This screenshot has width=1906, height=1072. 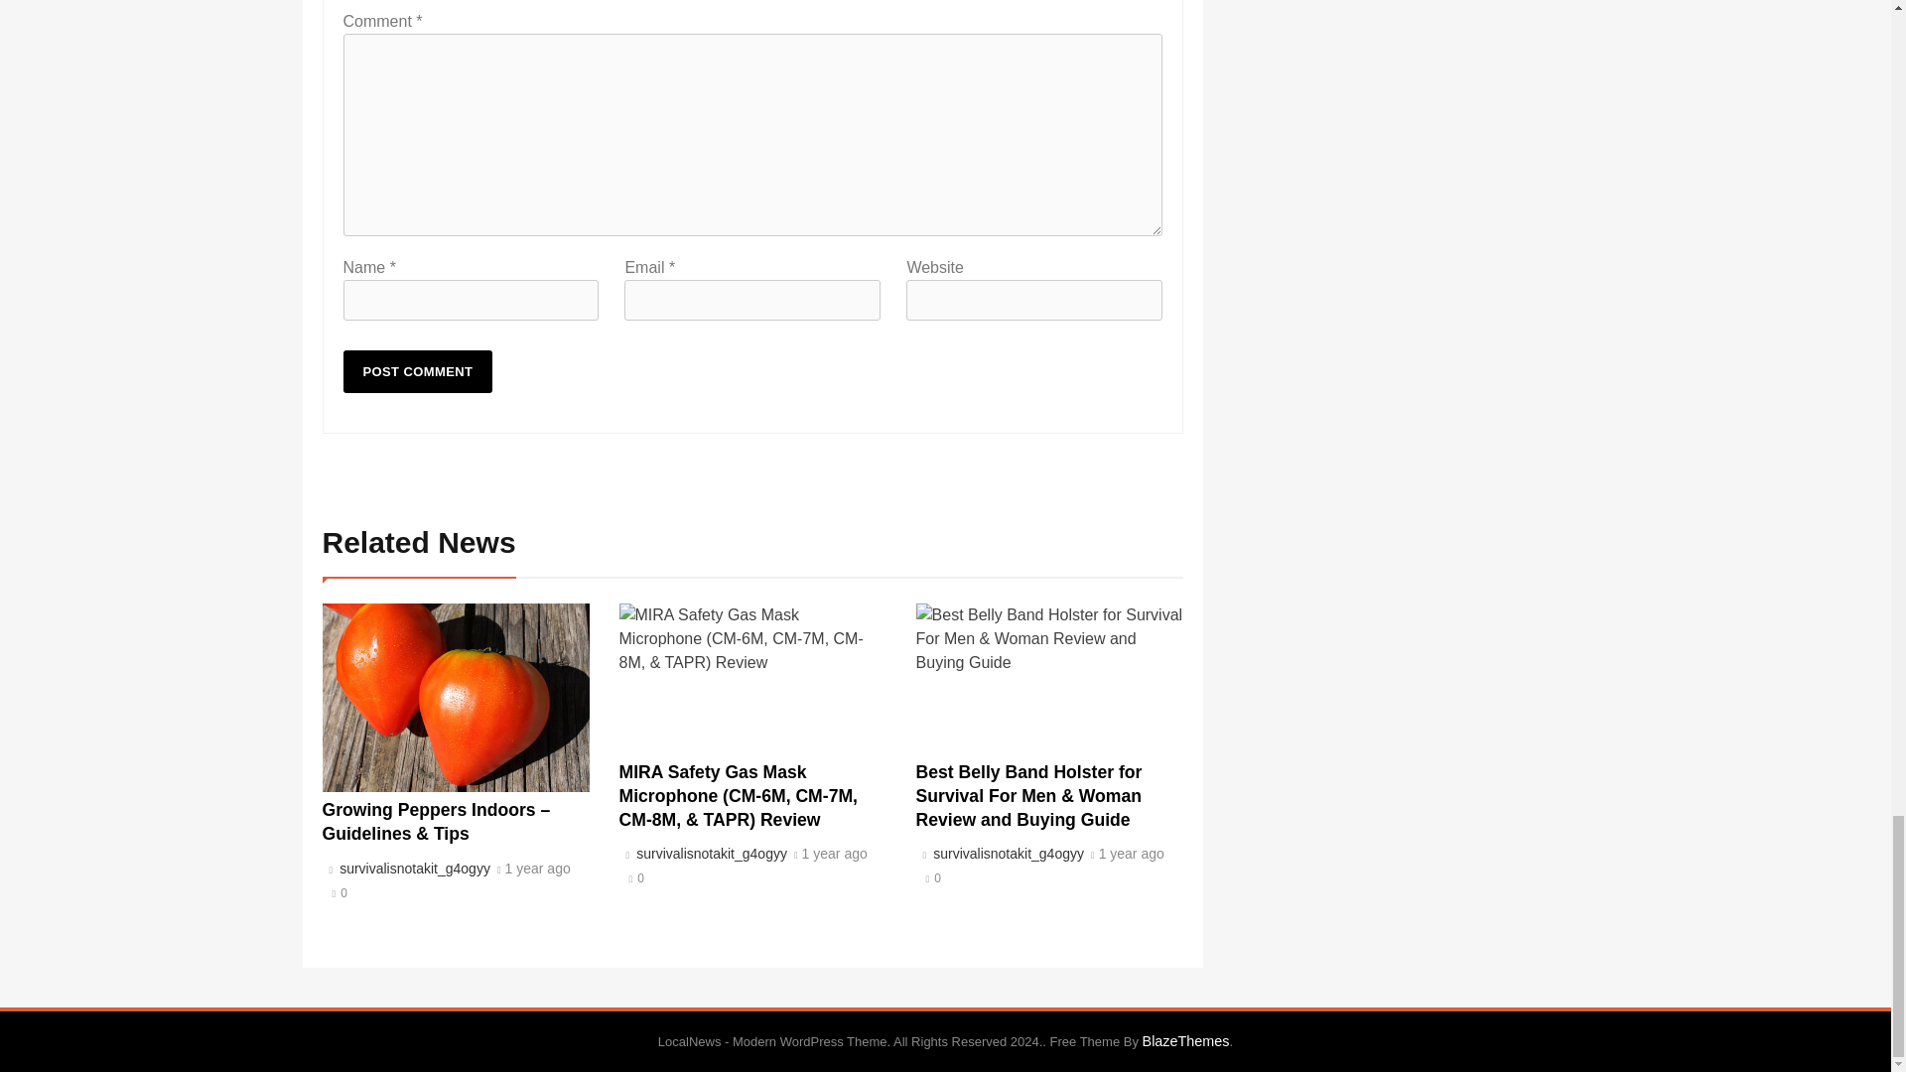 I want to click on 1 year ago, so click(x=537, y=870).